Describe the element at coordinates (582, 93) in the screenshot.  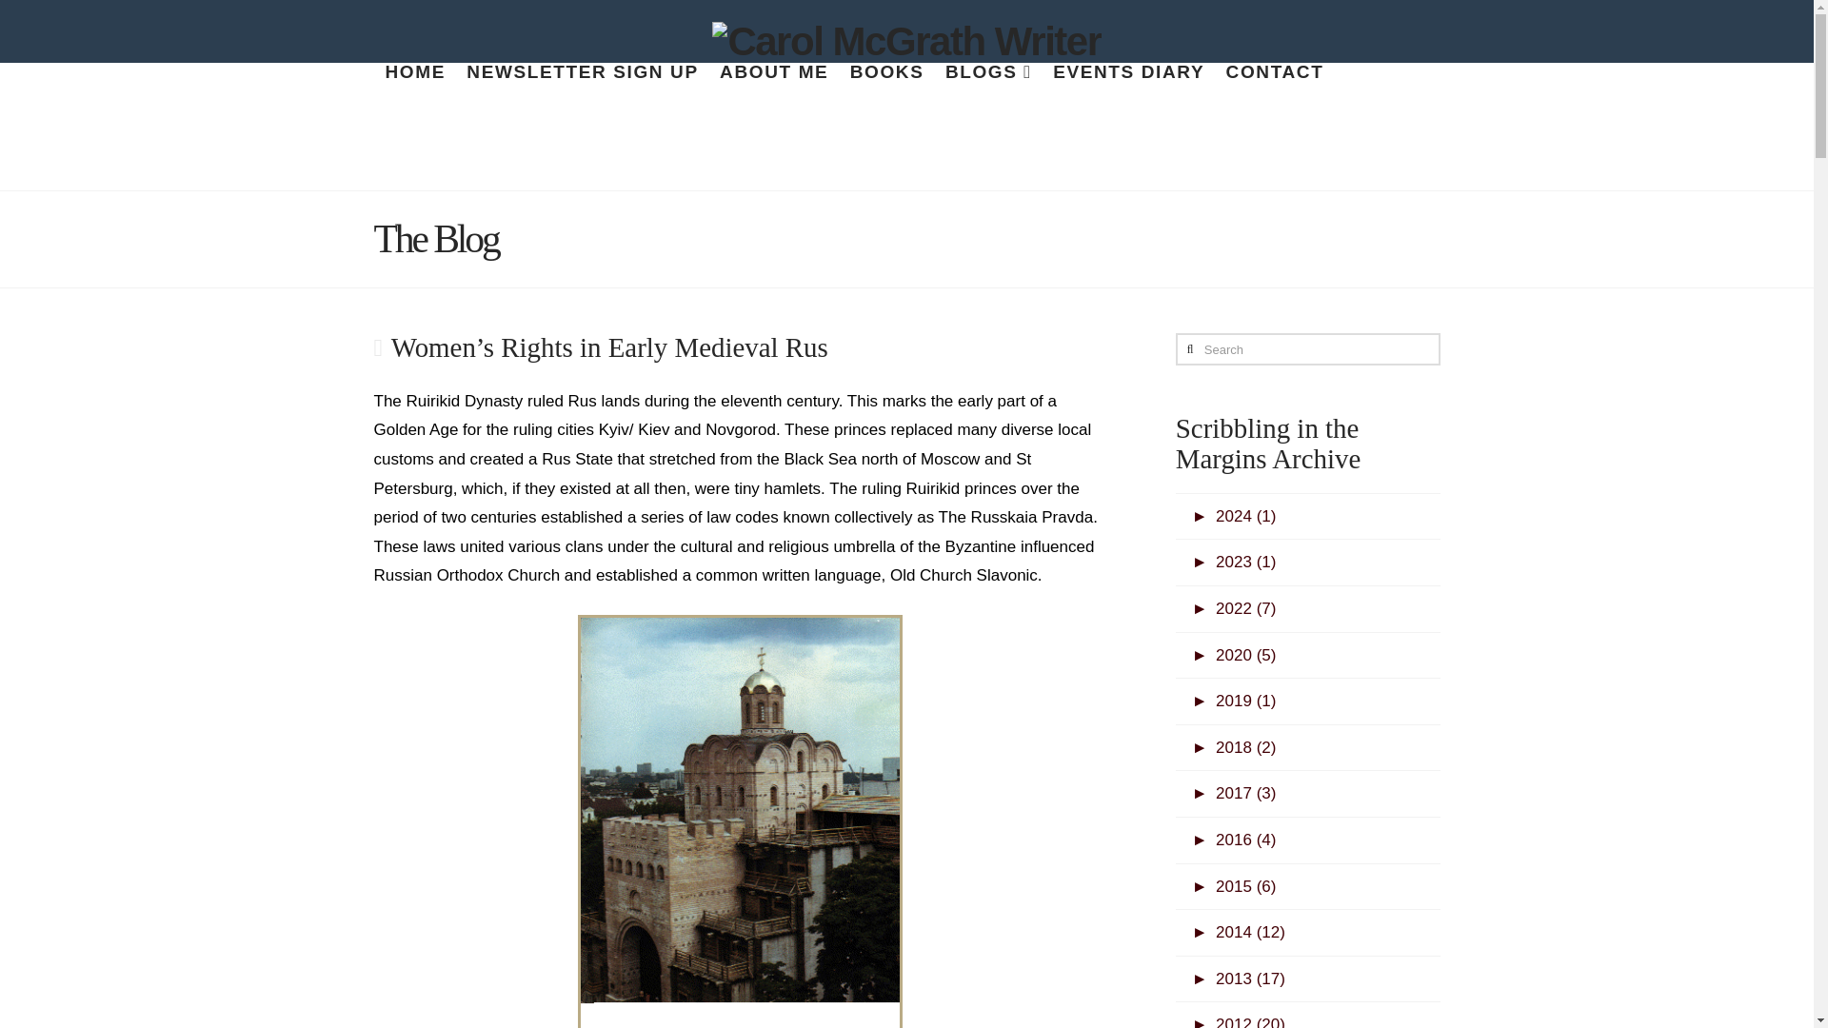
I see `NEWSLETTER SIGN UP` at that location.